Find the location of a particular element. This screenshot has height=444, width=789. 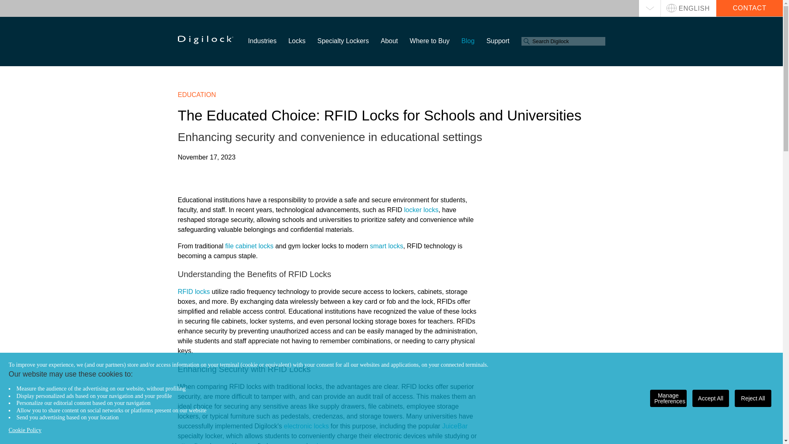

Specialty Lockers is located at coordinates (343, 41).